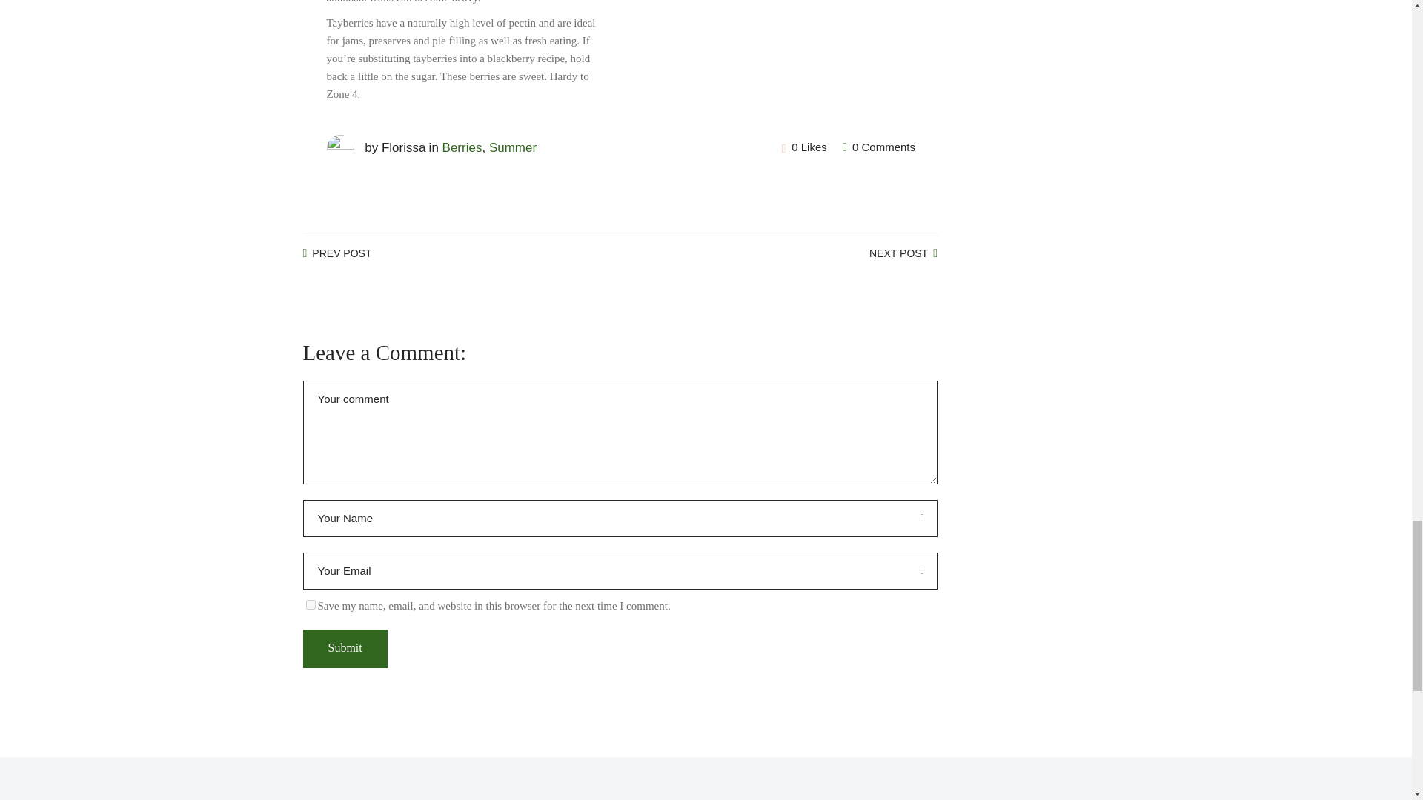 This screenshot has width=1423, height=800. I want to click on Berries, so click(462, 148).